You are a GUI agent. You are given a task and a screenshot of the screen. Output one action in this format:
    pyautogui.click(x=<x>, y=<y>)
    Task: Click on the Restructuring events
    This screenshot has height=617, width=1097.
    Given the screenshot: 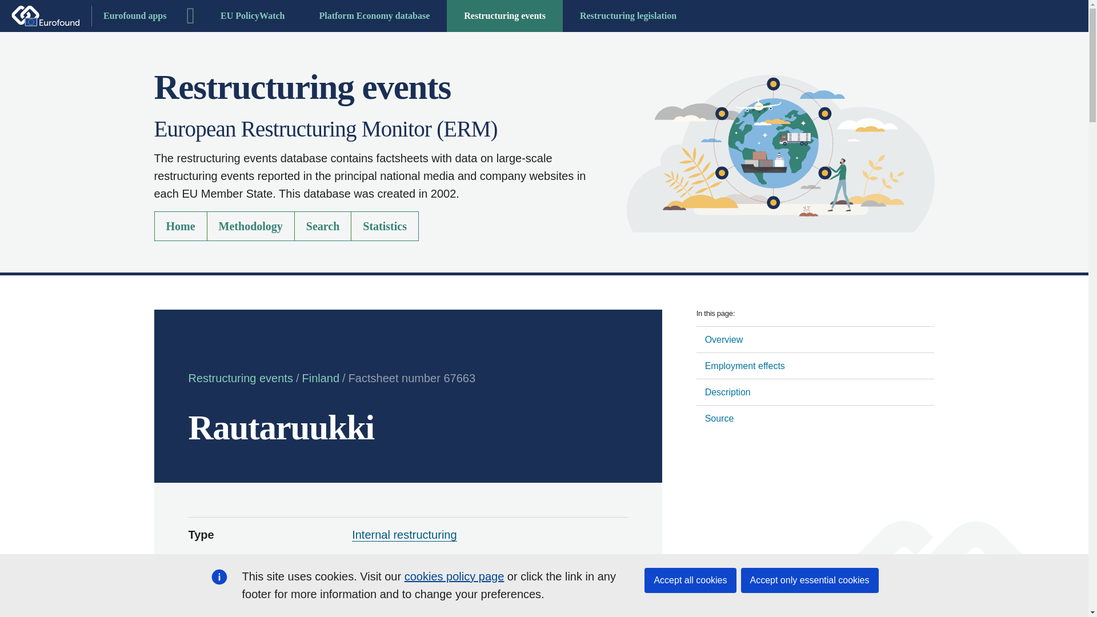 What is the action you would take?
    pyautogui.click(x=504, y=16)
    